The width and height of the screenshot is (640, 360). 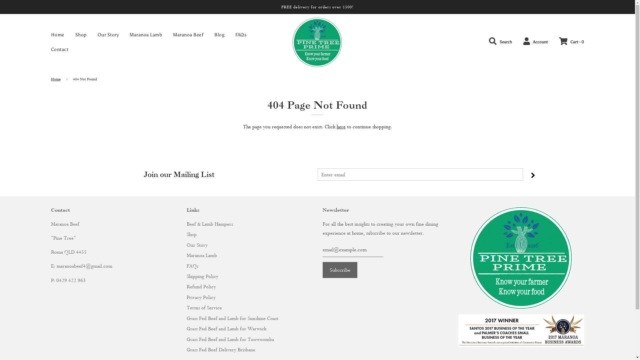 I want to click on Our Story, so click(x=108, y=35).